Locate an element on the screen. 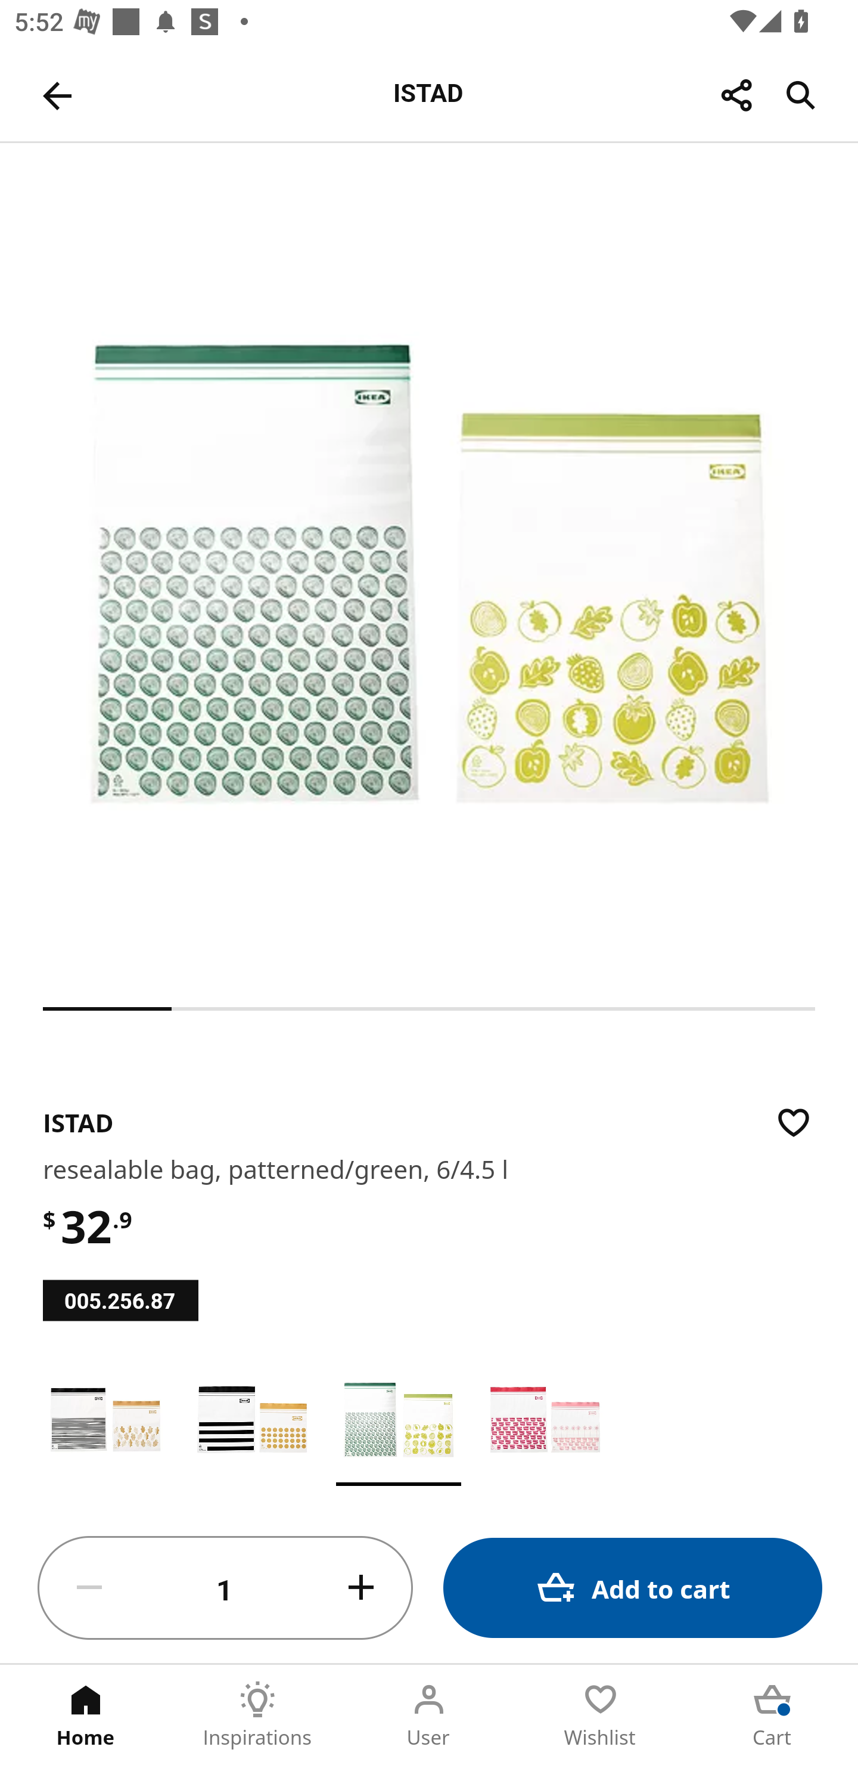 This screenshot has width=858, height=1765. Wishlist
Tab 4 of 5 is located at coordinates (601, 1715).